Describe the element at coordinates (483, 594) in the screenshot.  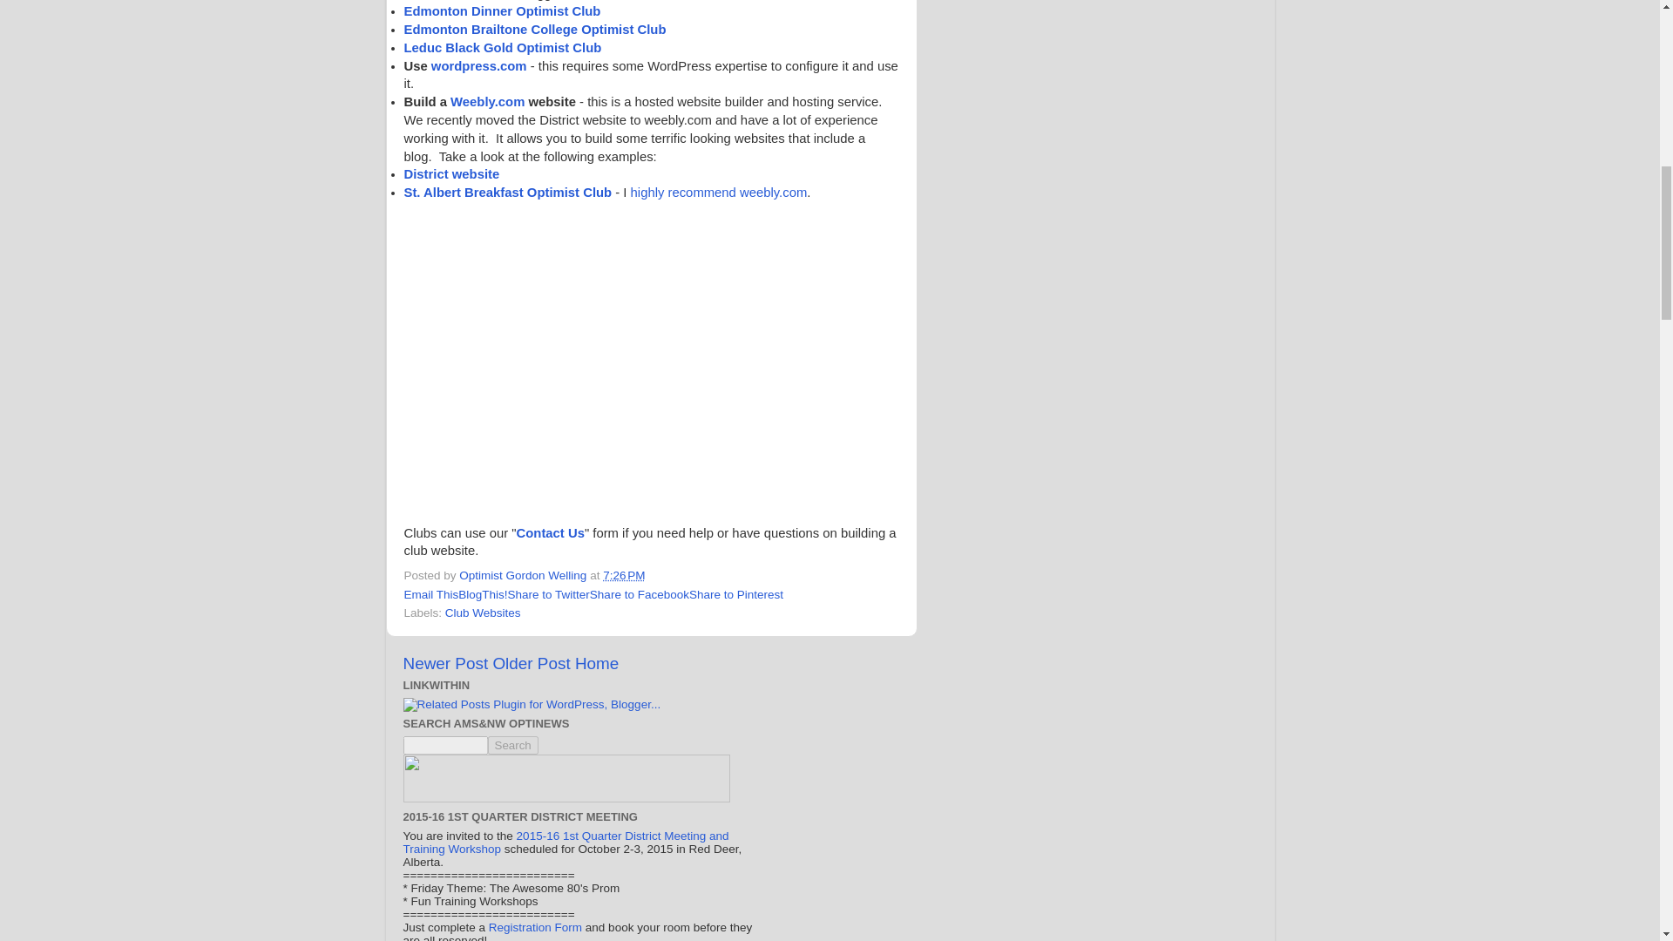
I see `BlogThis!` at that location.